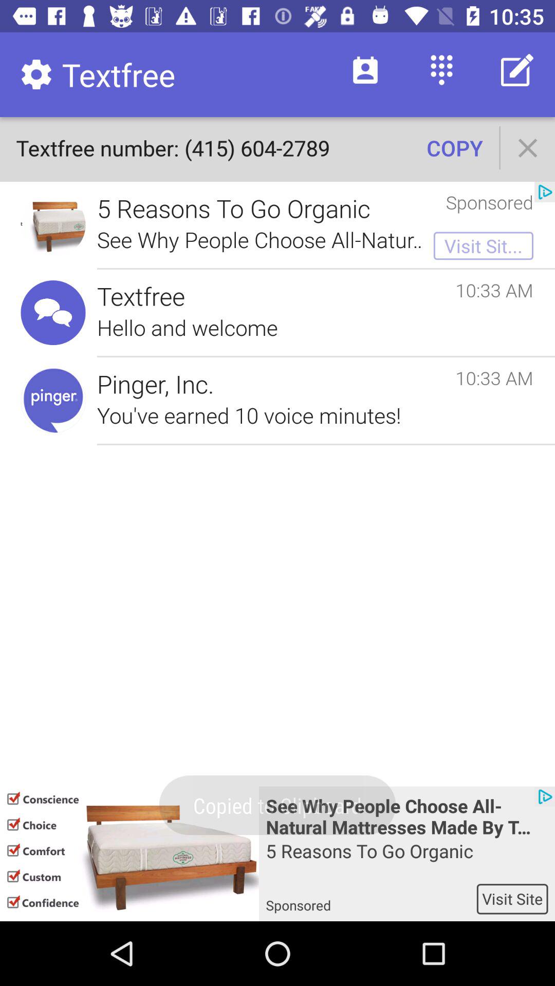  What do you see at coordinates (407, 816) in the screenshot?
I see `select the text above 5 reasons to go organic at bottom of the page` at bounding box center [407, 816].